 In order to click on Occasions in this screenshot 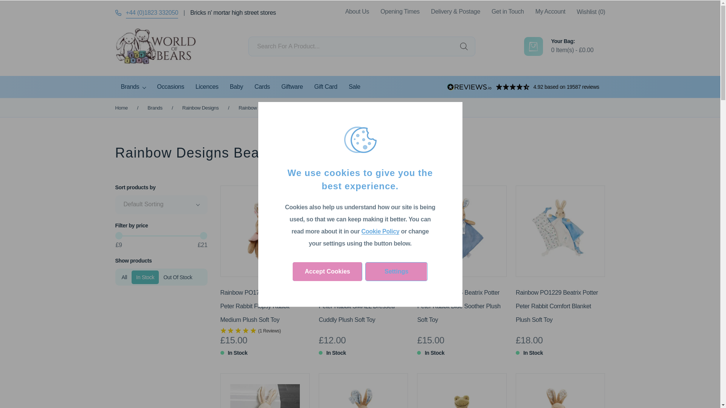, I will do `click(170, 87)`.